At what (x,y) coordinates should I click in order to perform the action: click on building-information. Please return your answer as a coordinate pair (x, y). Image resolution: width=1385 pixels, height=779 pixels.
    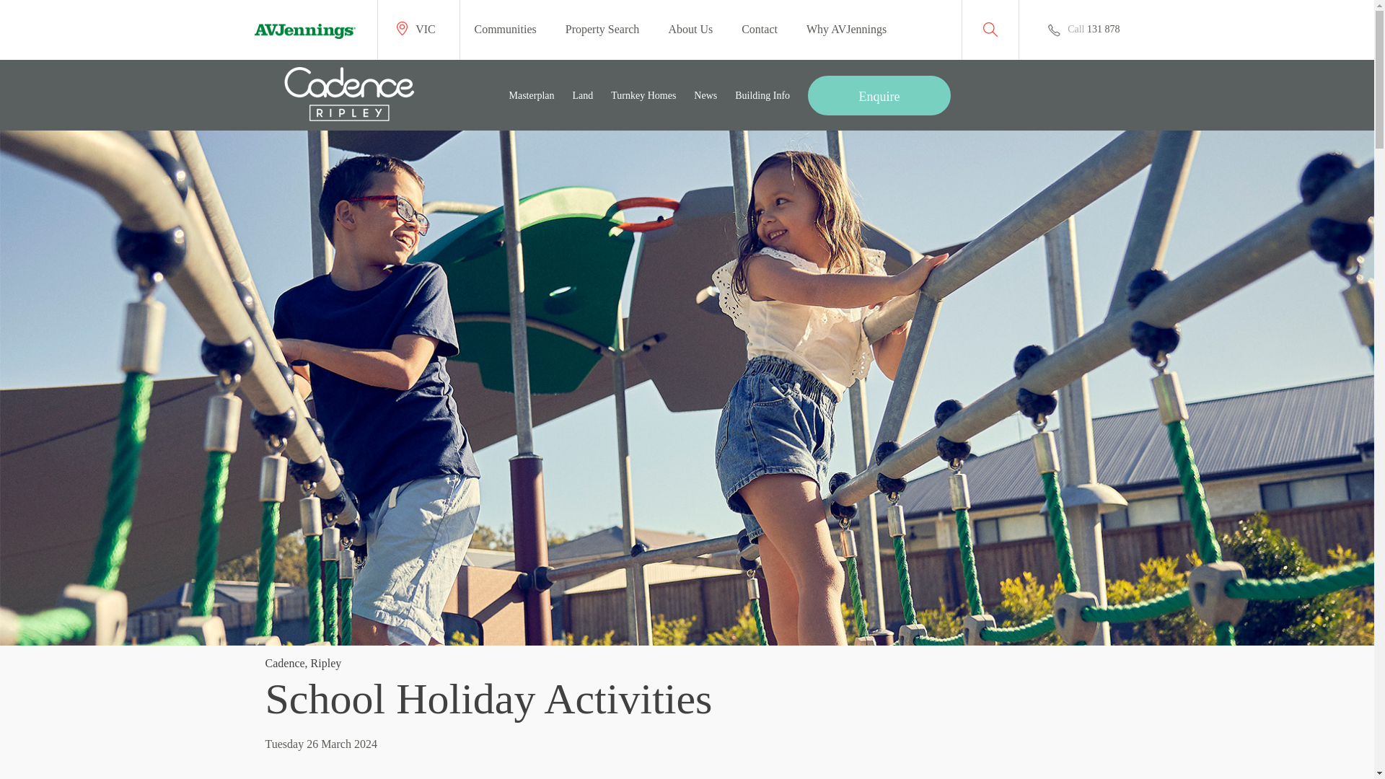
    Looking at the image, I should click on (762, 99).